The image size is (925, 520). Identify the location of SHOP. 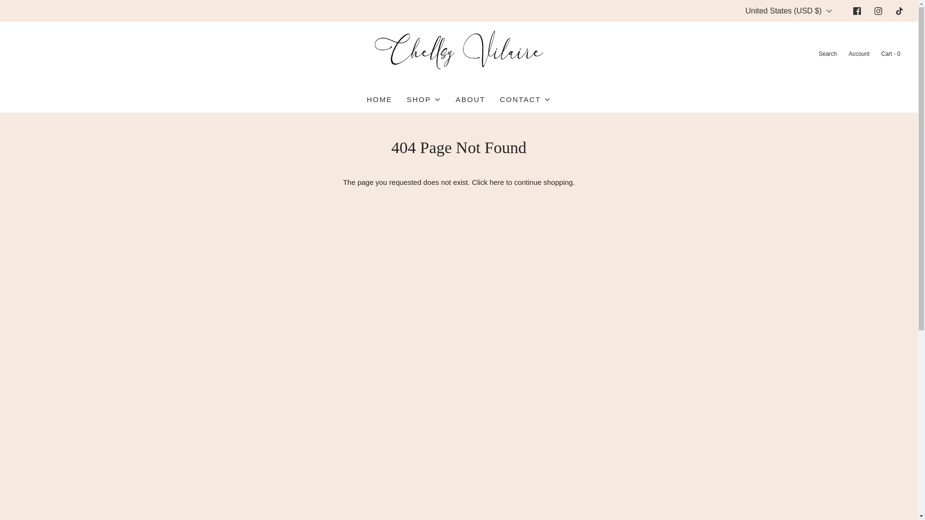
(424, 100).